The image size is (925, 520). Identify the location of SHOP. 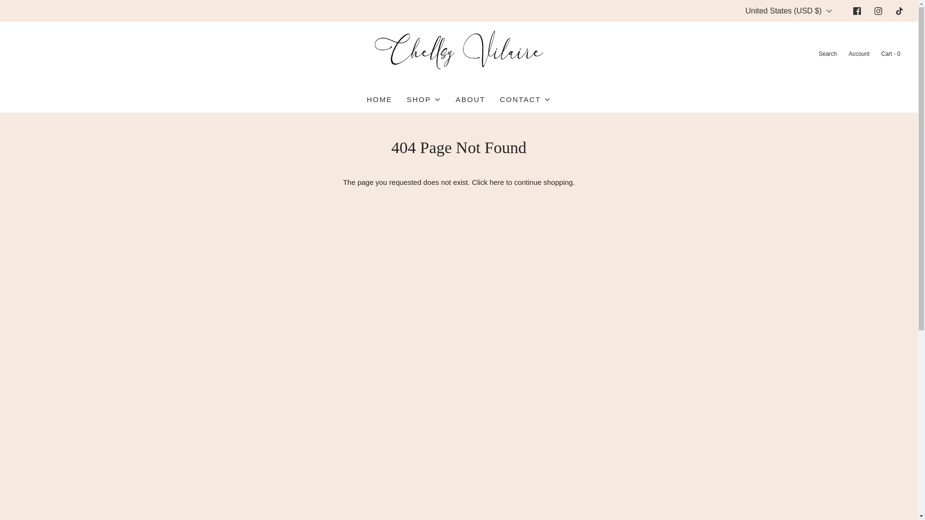
(424, 100).